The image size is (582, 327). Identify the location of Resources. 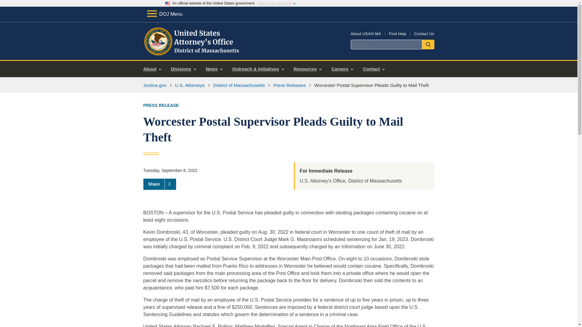
(307, 69).